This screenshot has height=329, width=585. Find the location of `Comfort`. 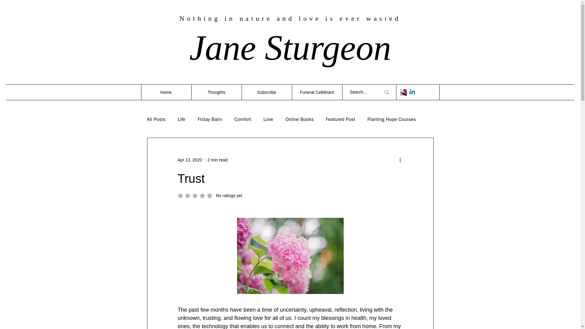

Comfort is located at coordinates (243, 119).